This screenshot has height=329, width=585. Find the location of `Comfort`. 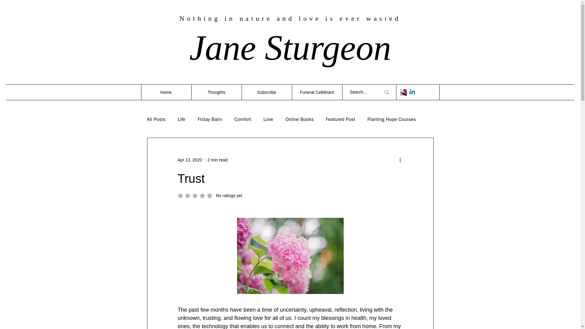

Comfort is located at coordinates (243, 119).